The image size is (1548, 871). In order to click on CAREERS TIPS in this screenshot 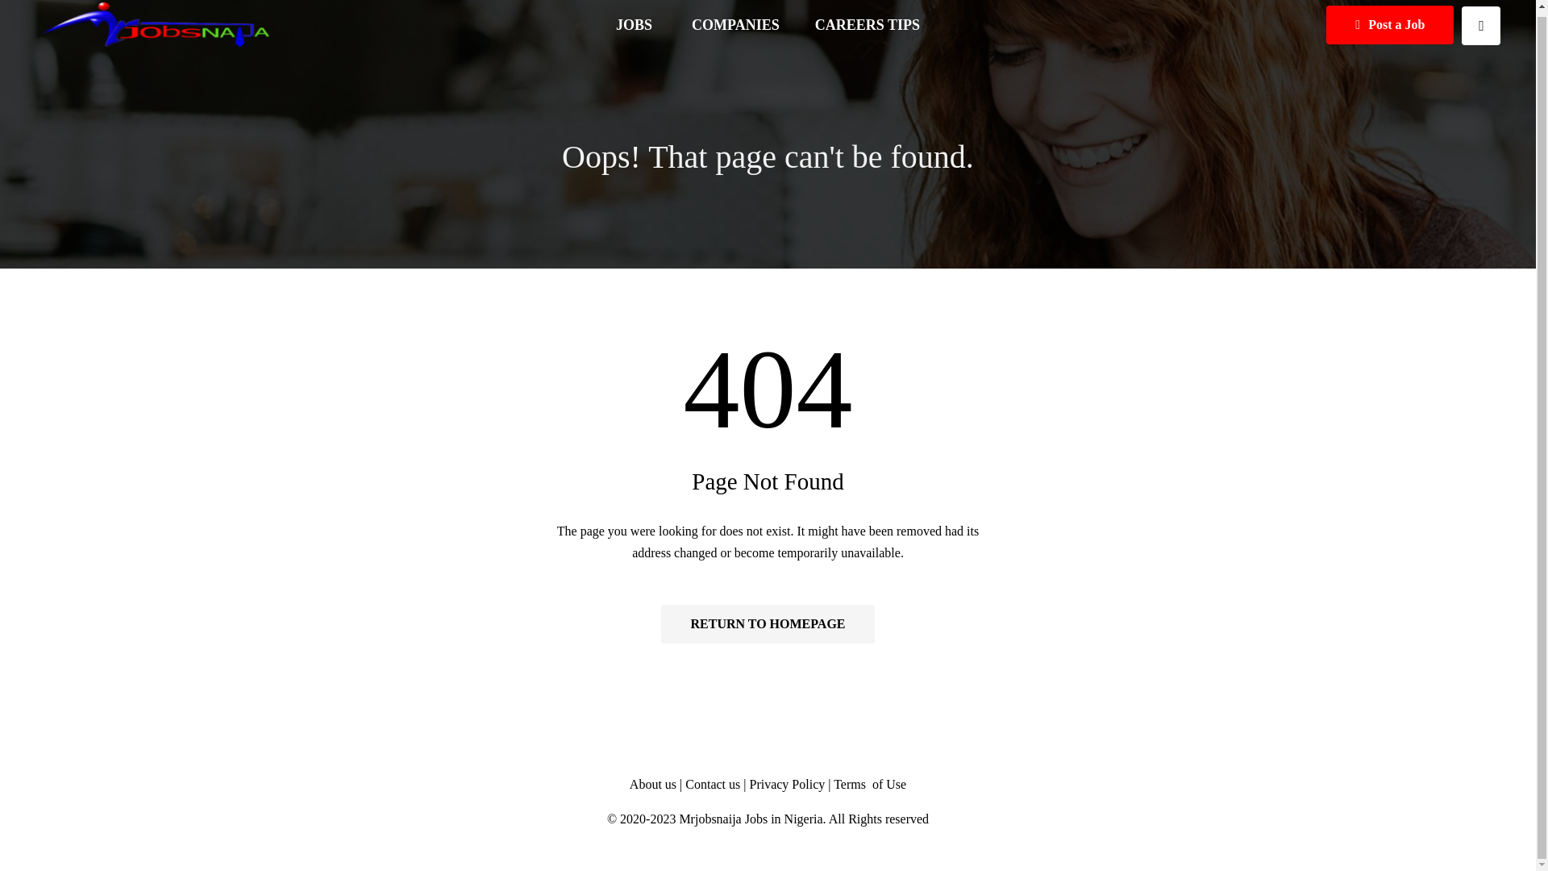, I will do `click(868, 26)`.